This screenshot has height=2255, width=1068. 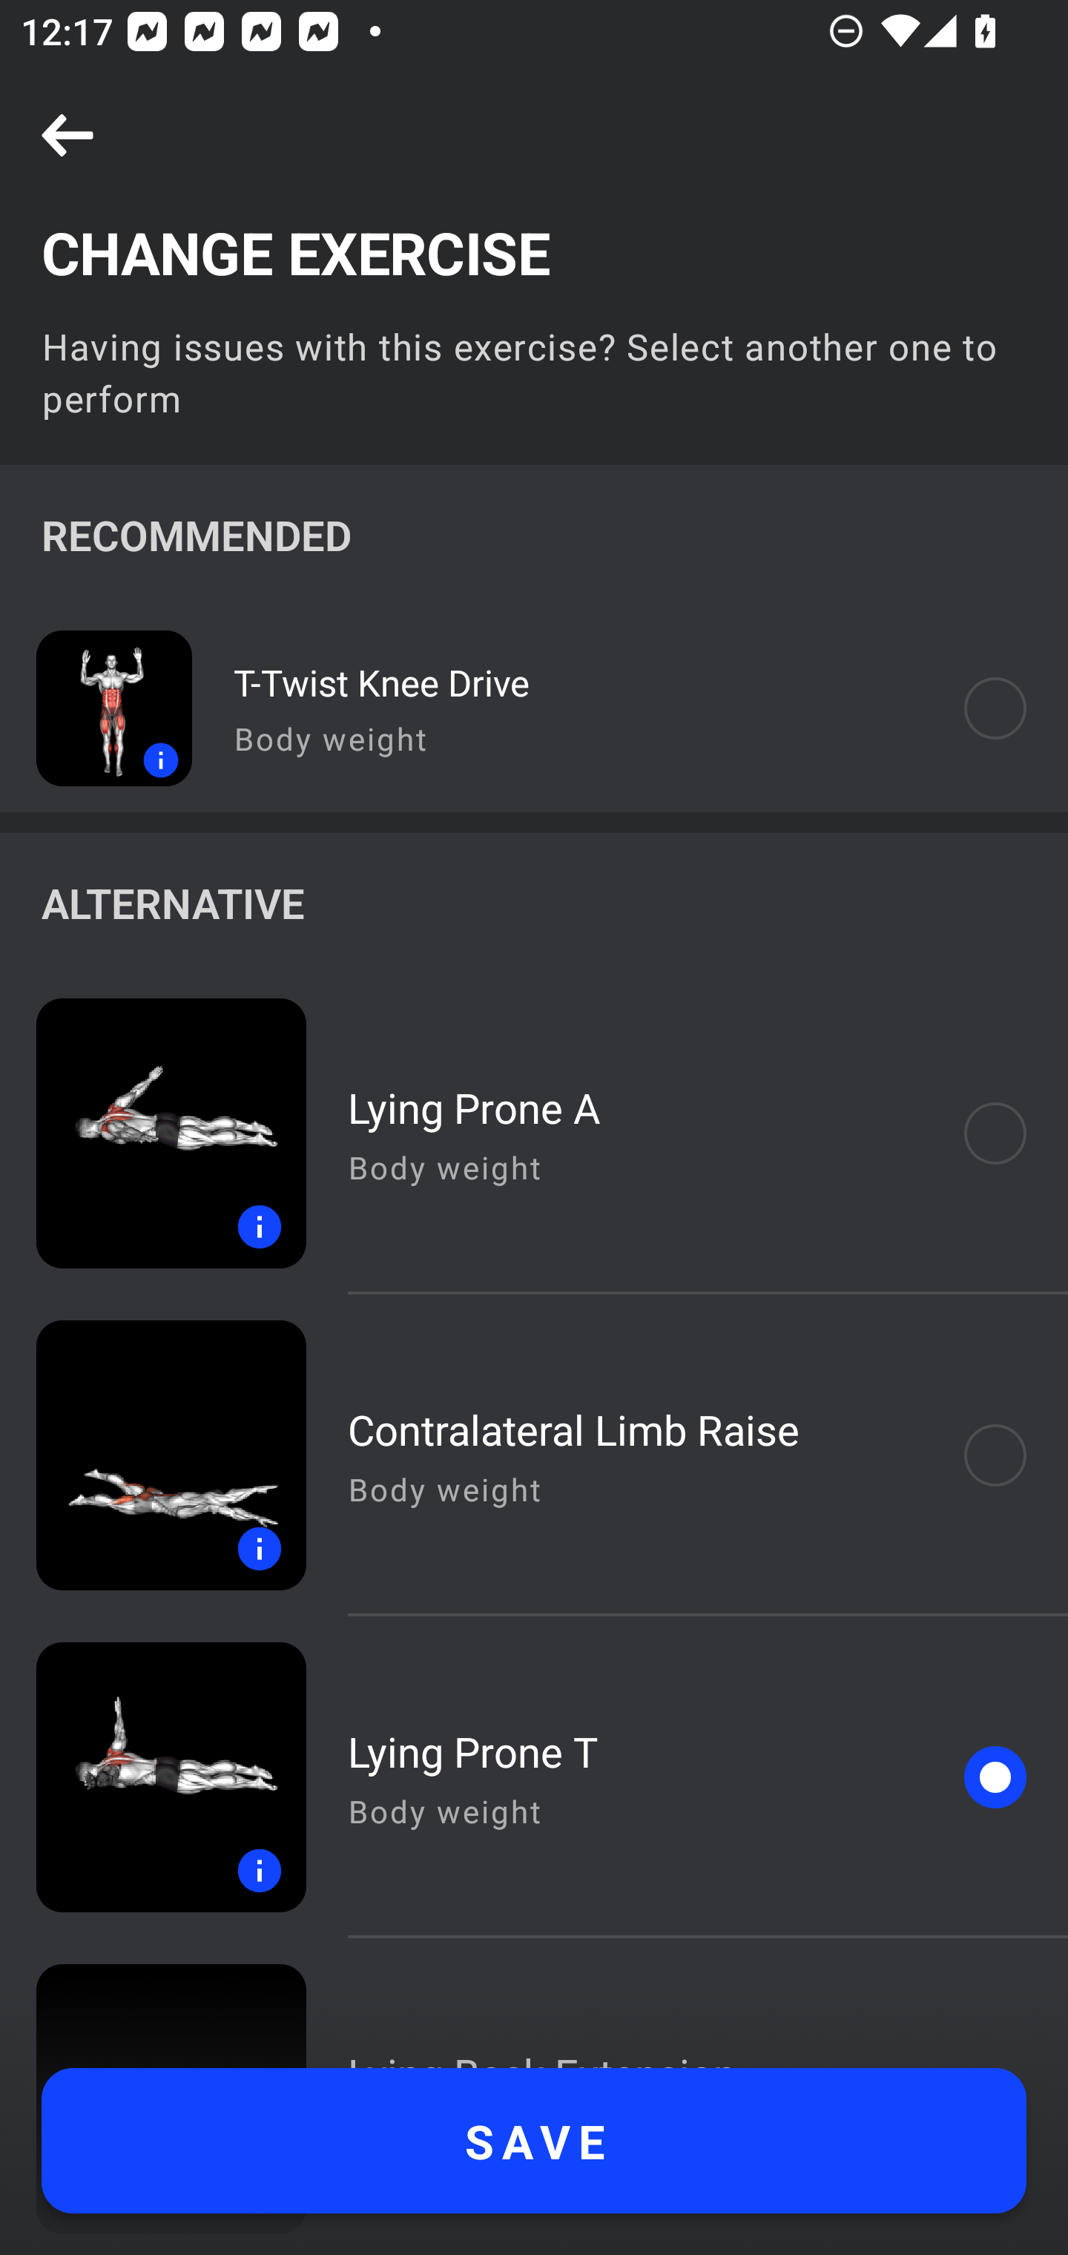 What do you see at coordinates (534, 1455) in the screenshot?
I see `details Contralateral Limb Raise Body weight` at bounding box center [534, 1455].